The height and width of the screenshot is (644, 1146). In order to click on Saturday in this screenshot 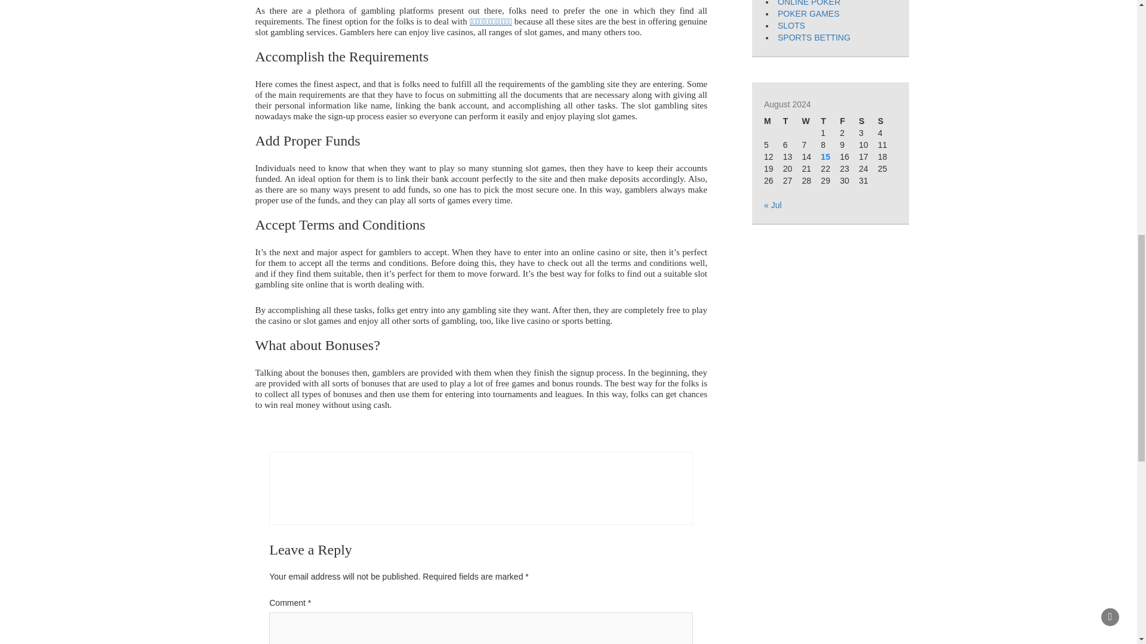, I will do `click(868, 122)`.